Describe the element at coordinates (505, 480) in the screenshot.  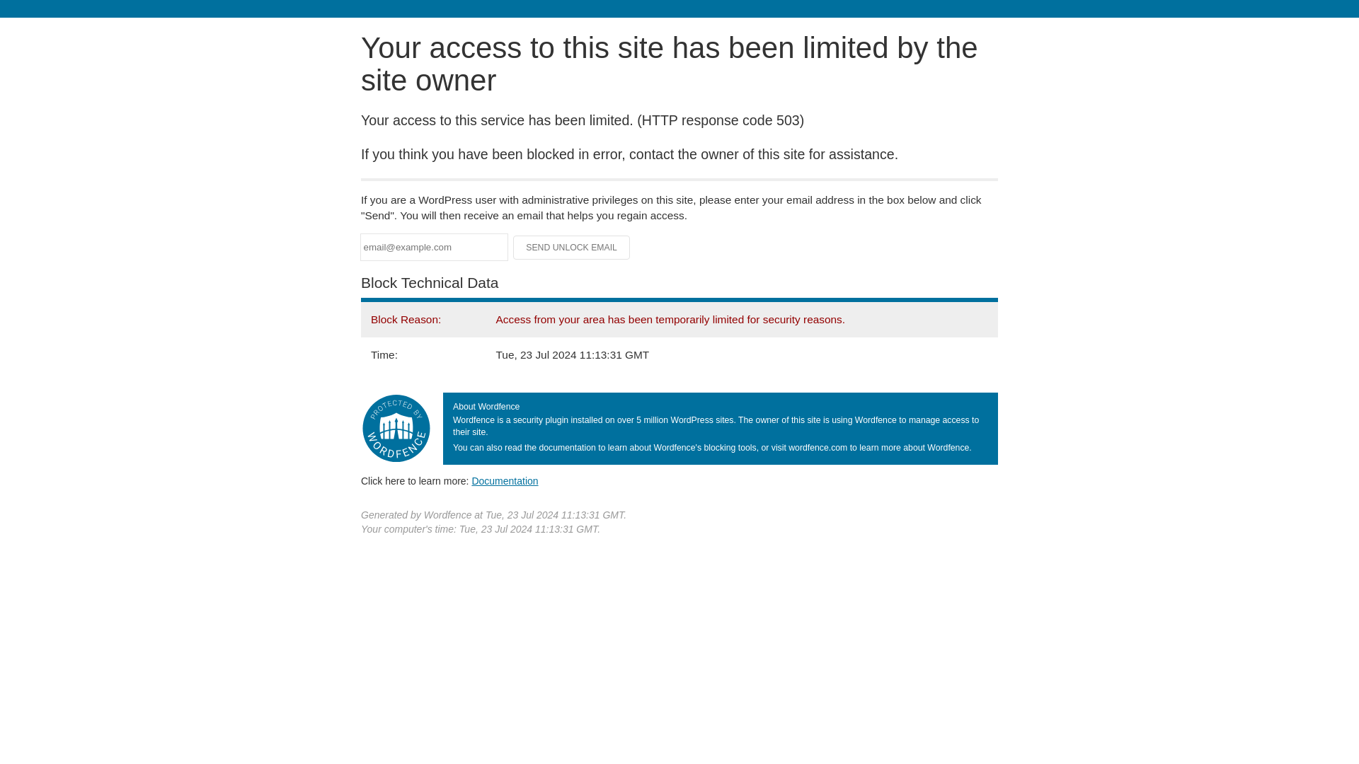
I see `Documentation` at that location.